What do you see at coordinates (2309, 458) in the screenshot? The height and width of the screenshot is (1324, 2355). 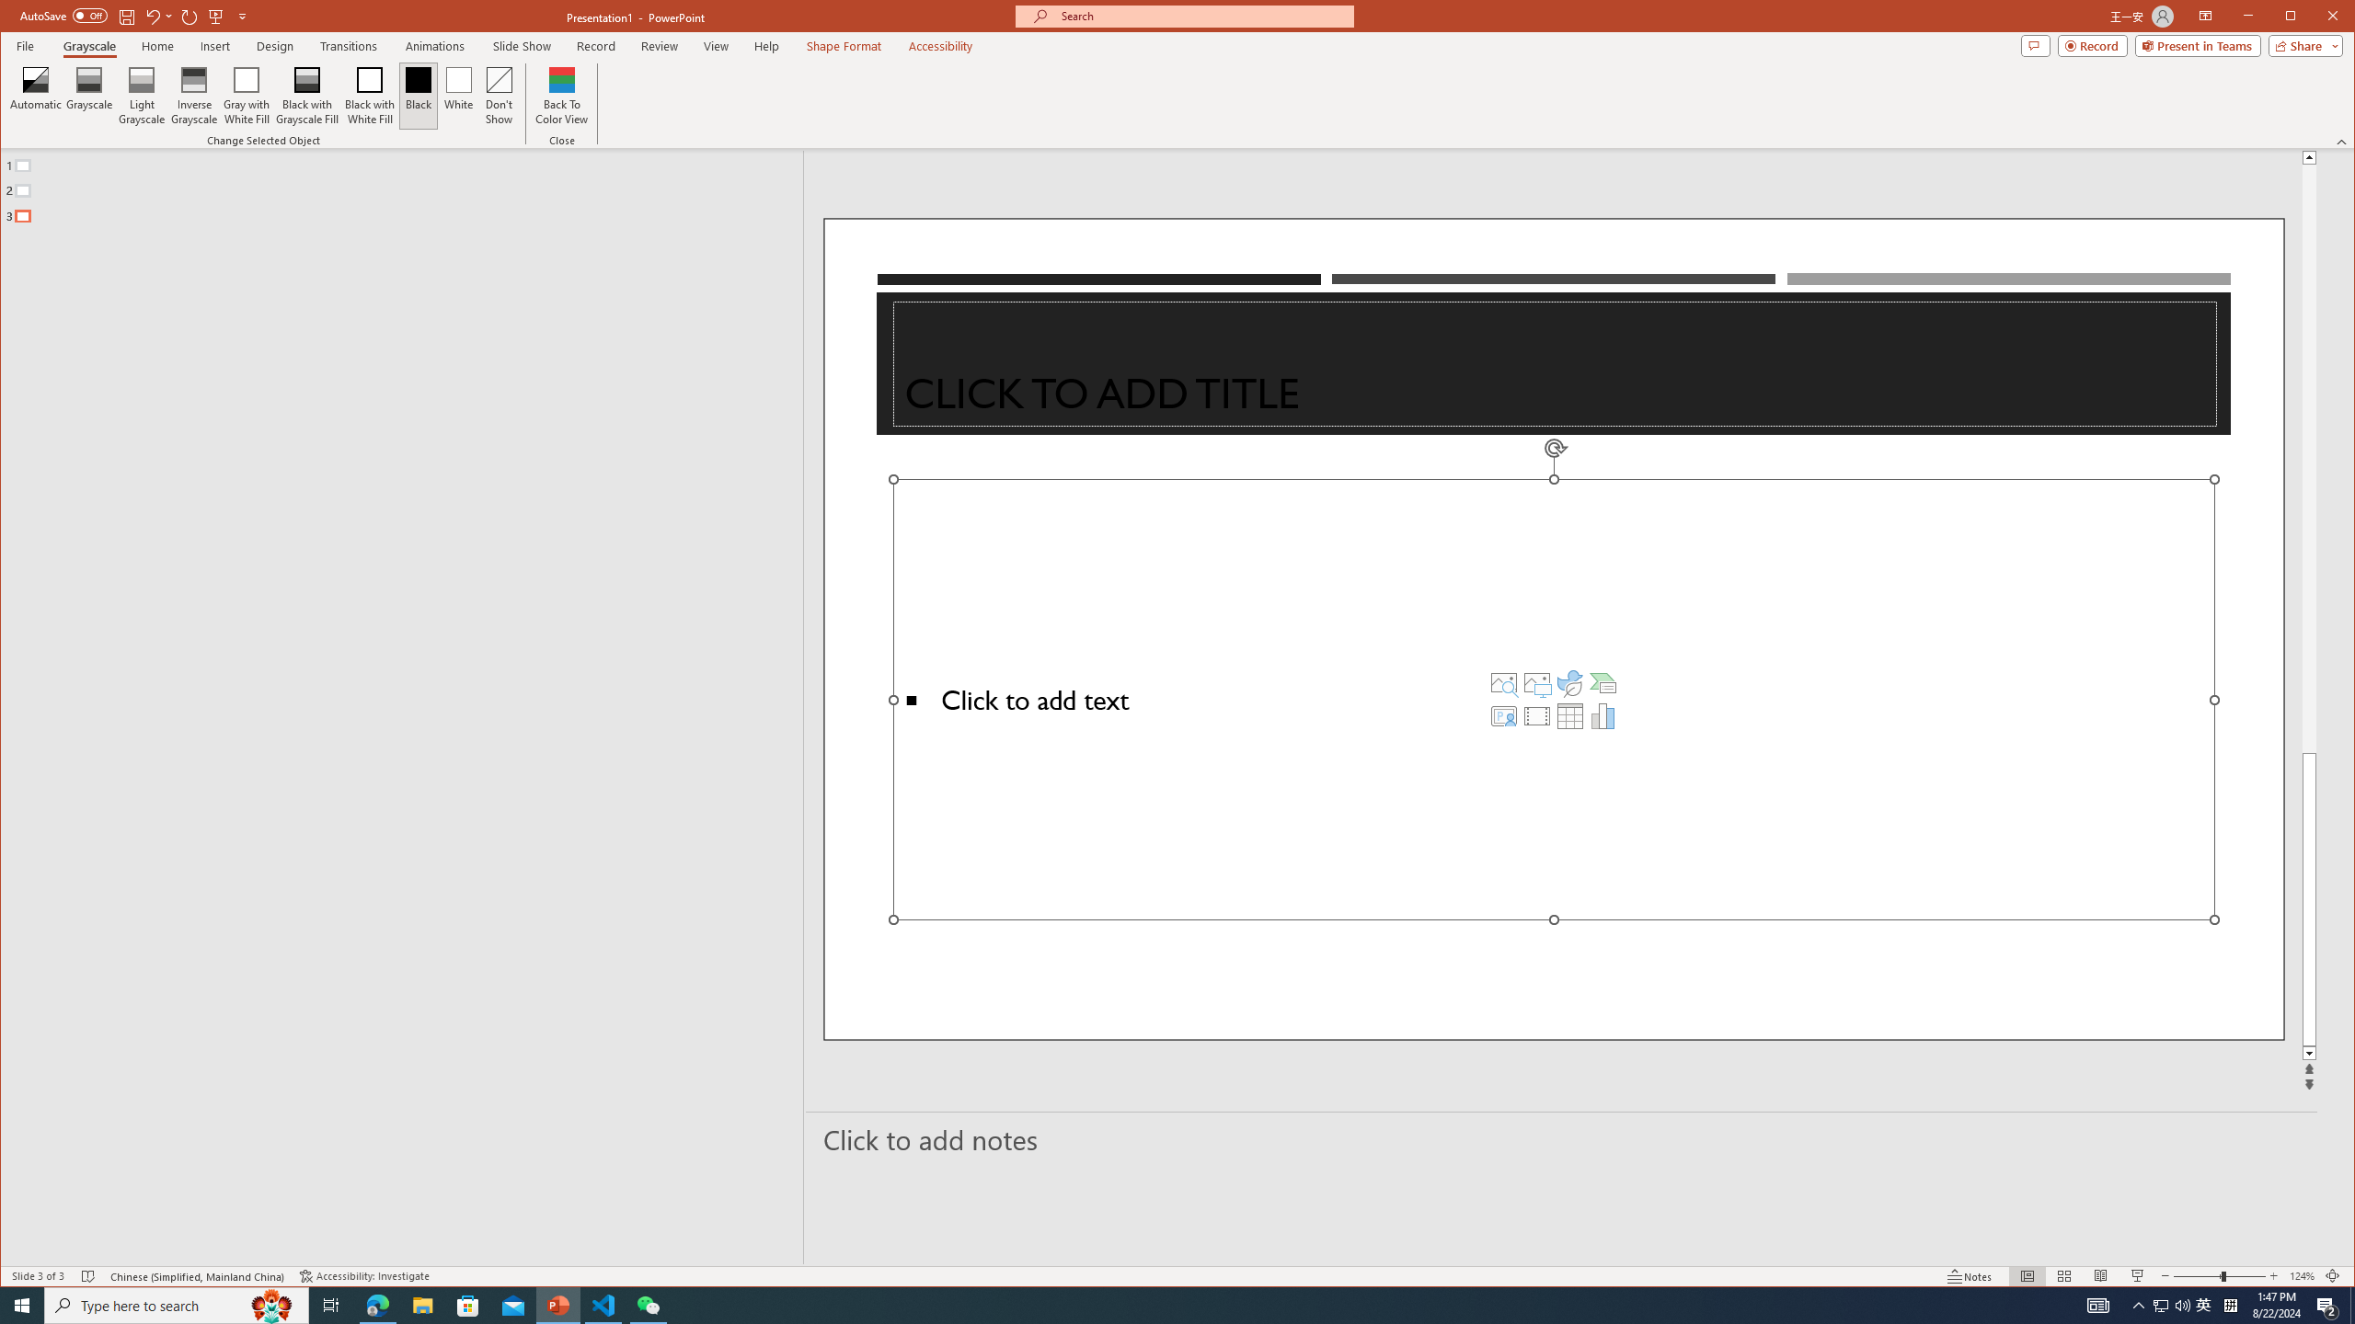 I see `Page up` at bounding box center [2309, 458].